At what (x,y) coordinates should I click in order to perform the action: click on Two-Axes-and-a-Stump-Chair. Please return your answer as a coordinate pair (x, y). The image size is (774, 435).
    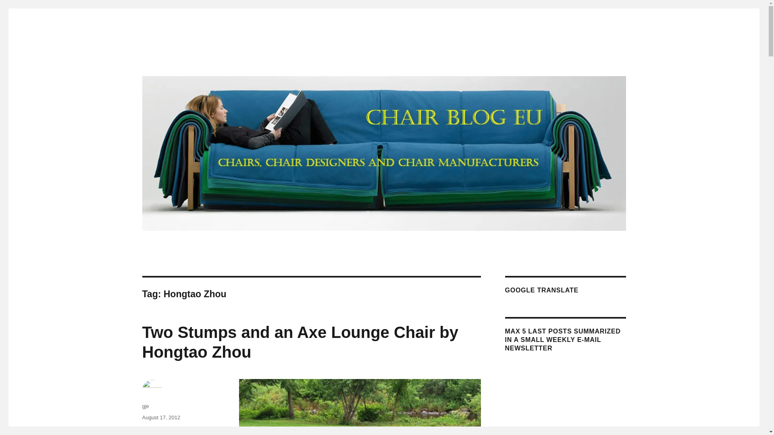
    Looking at the image, I should click on (360, 407).